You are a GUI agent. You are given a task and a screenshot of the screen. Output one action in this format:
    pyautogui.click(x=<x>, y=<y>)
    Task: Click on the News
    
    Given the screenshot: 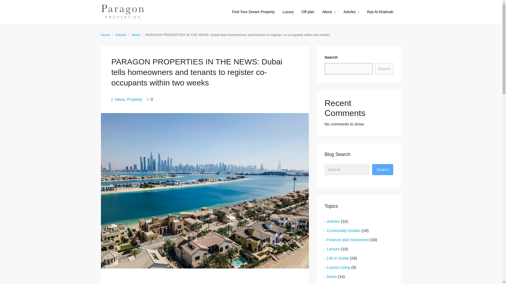 What is the action you would take?
    pyautogui.click(x=136, y=35)
    